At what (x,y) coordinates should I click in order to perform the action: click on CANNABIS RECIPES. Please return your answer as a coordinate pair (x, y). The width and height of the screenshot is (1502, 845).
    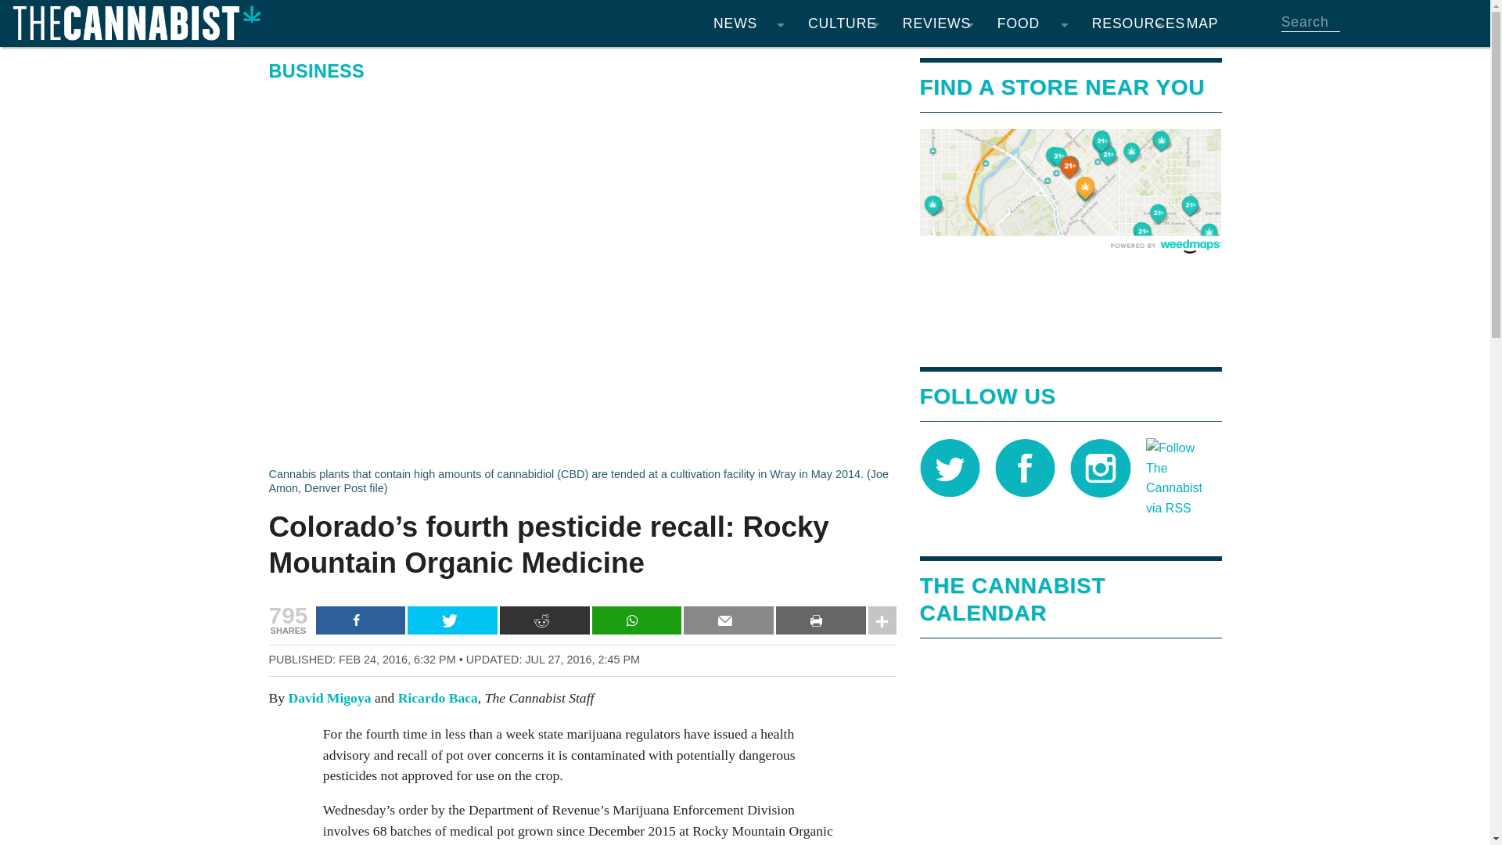
    Looking at the image, I should click on (1033, 63).